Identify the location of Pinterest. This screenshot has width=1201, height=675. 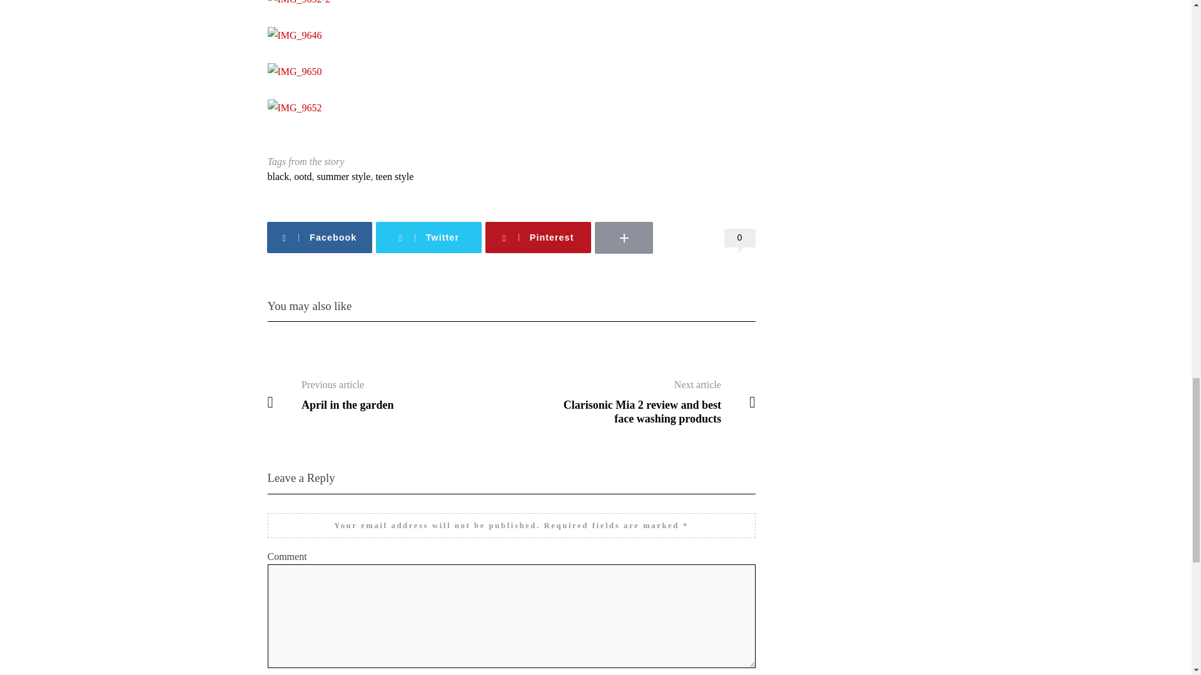
(538, 237).